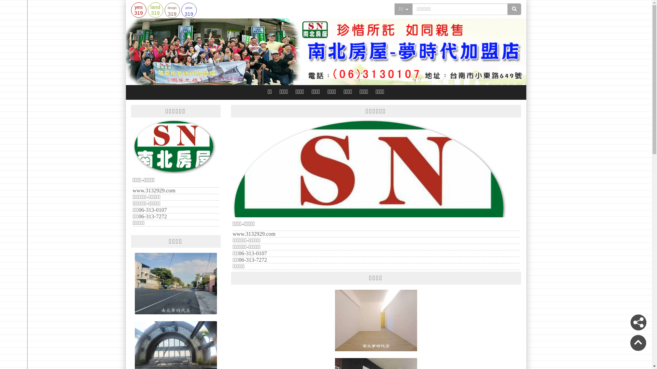 This screenshot has height=369, width=657. I want to click on land
319, so click(155, 10).